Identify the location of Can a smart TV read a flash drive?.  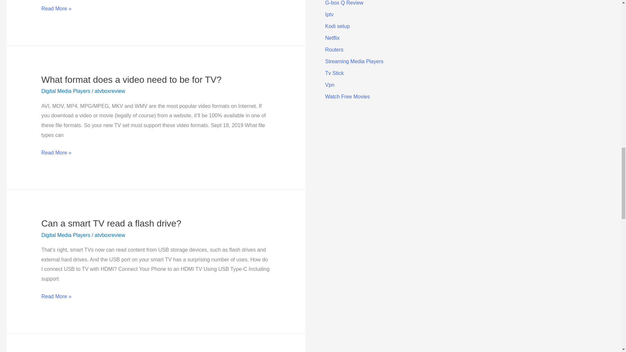
(111, 223).